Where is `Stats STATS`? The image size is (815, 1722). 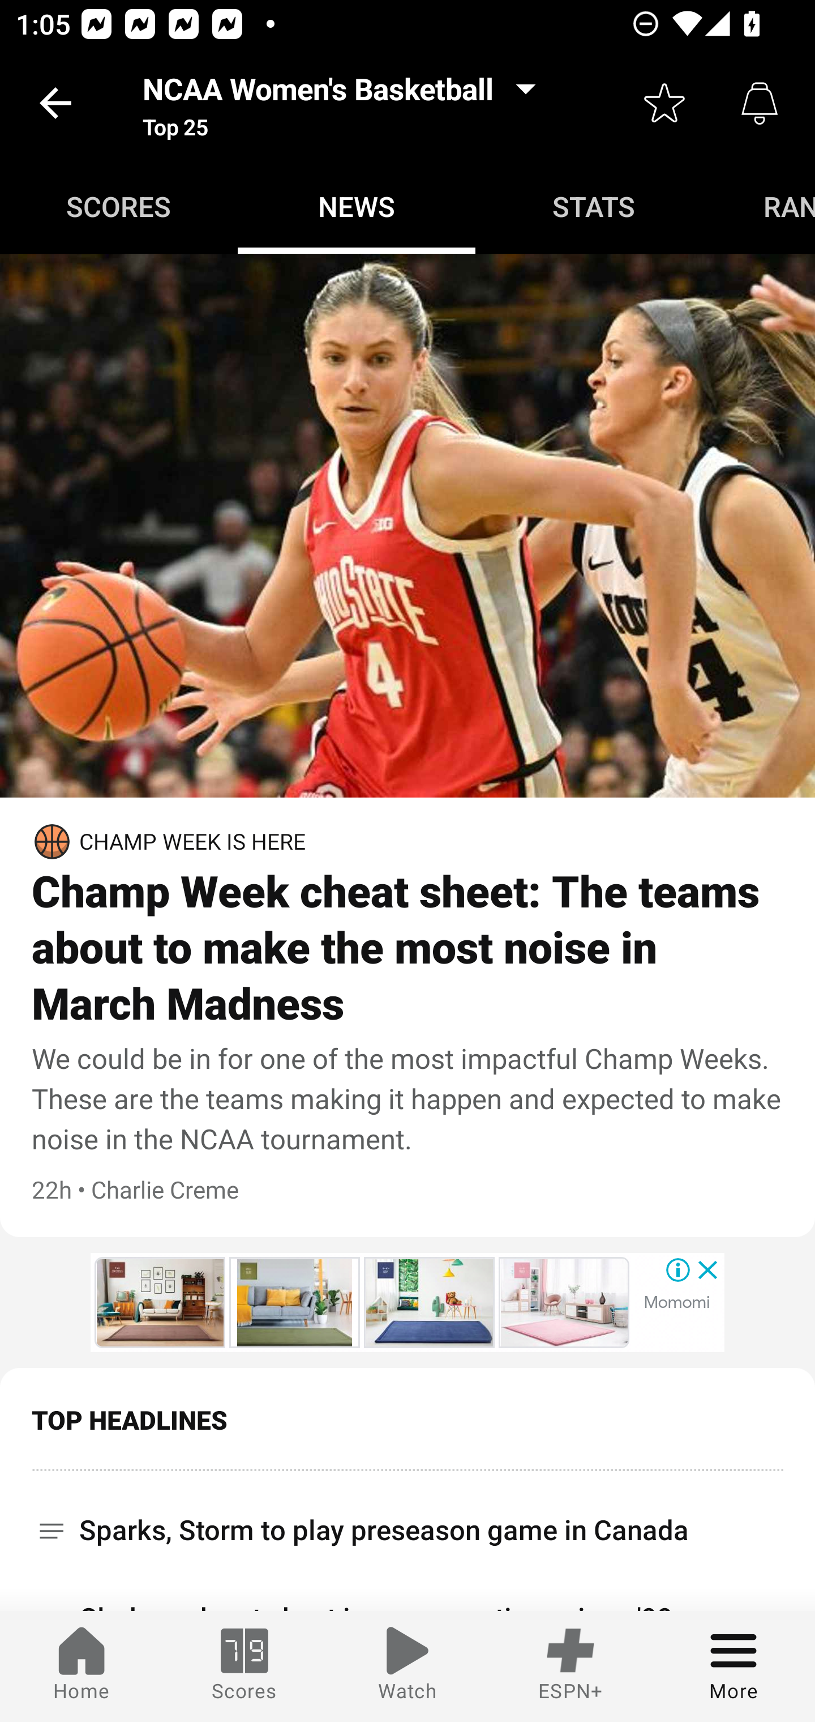 Stats STATS is located at coordinates (594, 205).